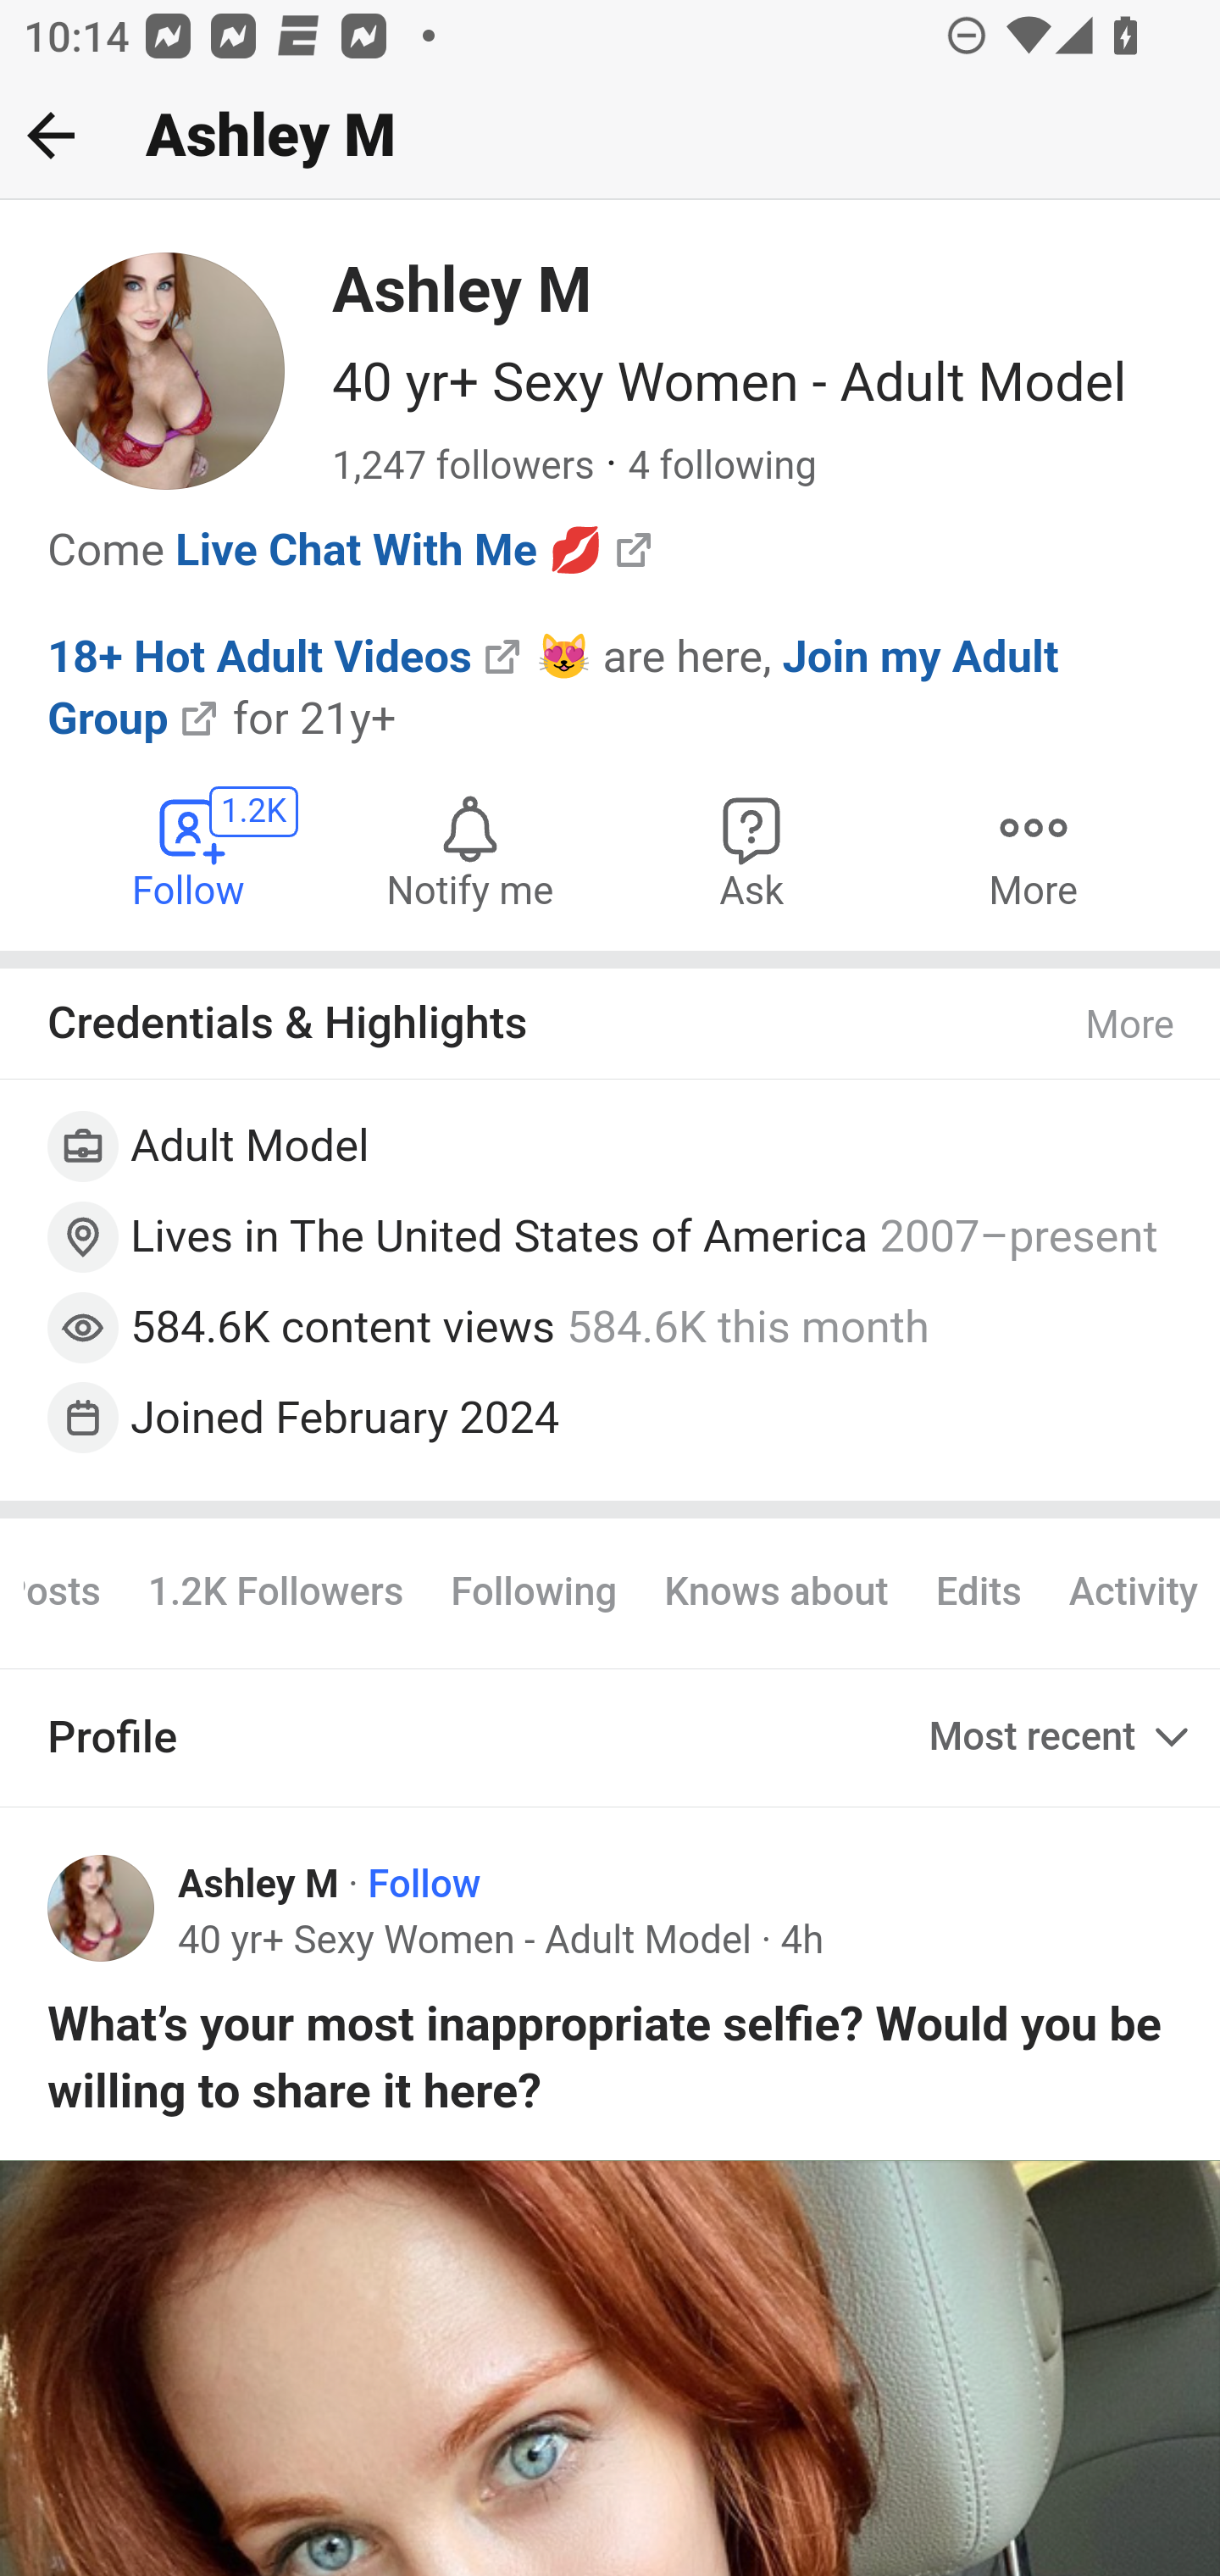 The width and height of the screenshot is (1220, 2576). Describe the element at coordinates (102, 1907) in the screenshot. I see `Profile photo for Ashley M` at that location.